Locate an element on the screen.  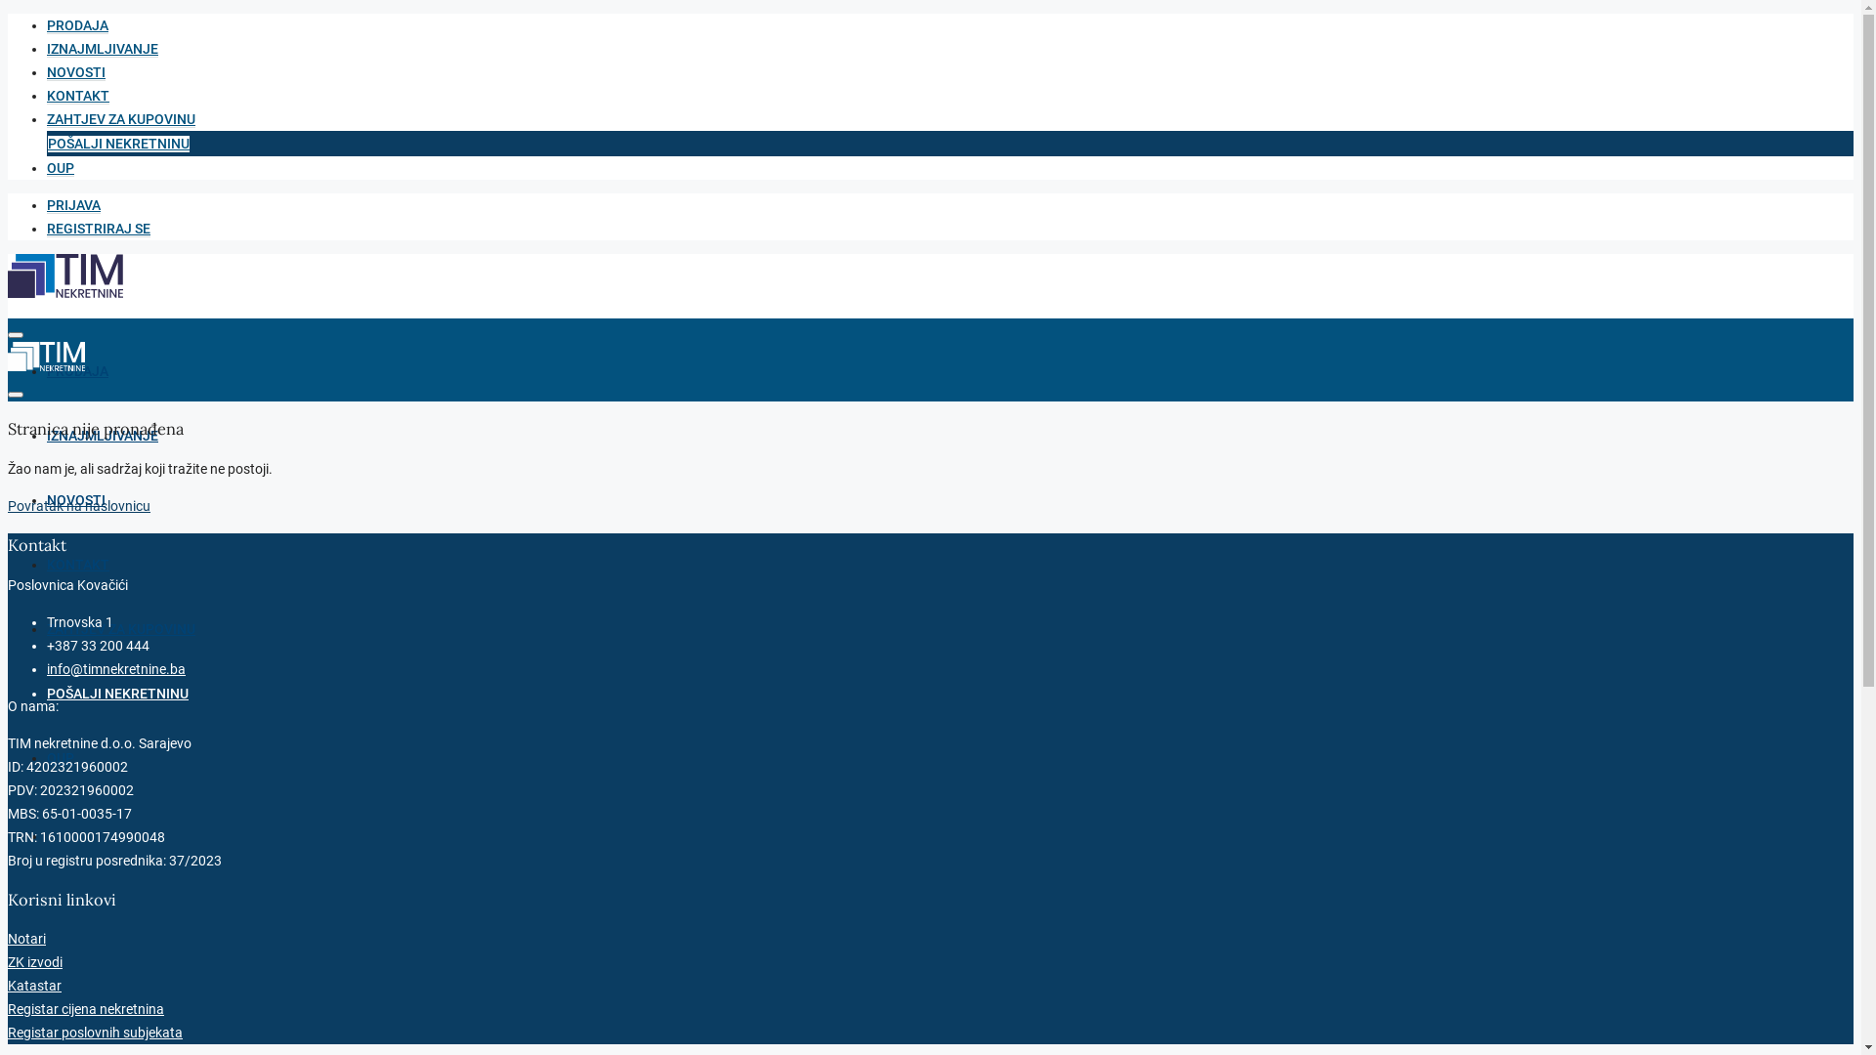
Notari is located at coordinates (27, 939).